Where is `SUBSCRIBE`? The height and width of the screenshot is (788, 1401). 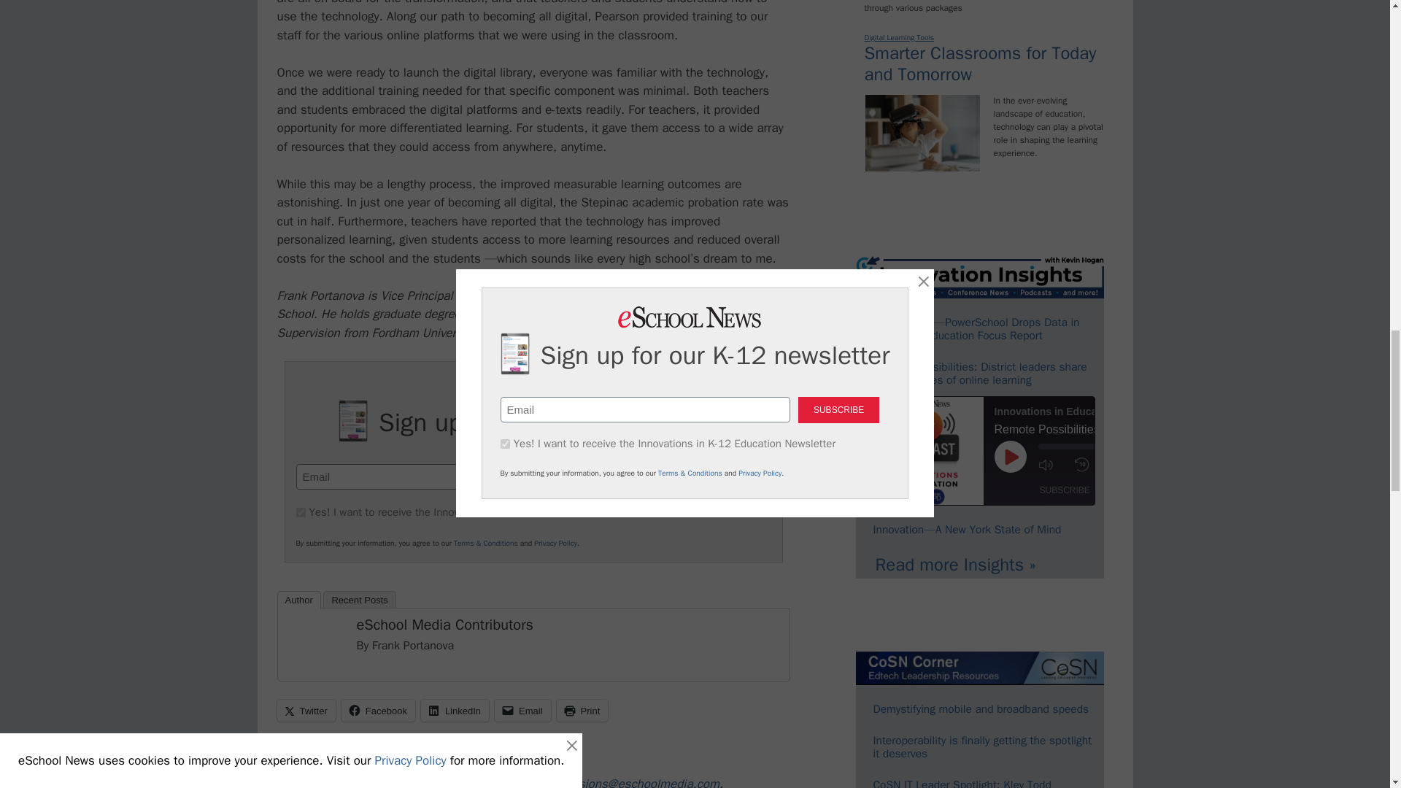 SUBSCRIBE is located at coordinates (700, 477).